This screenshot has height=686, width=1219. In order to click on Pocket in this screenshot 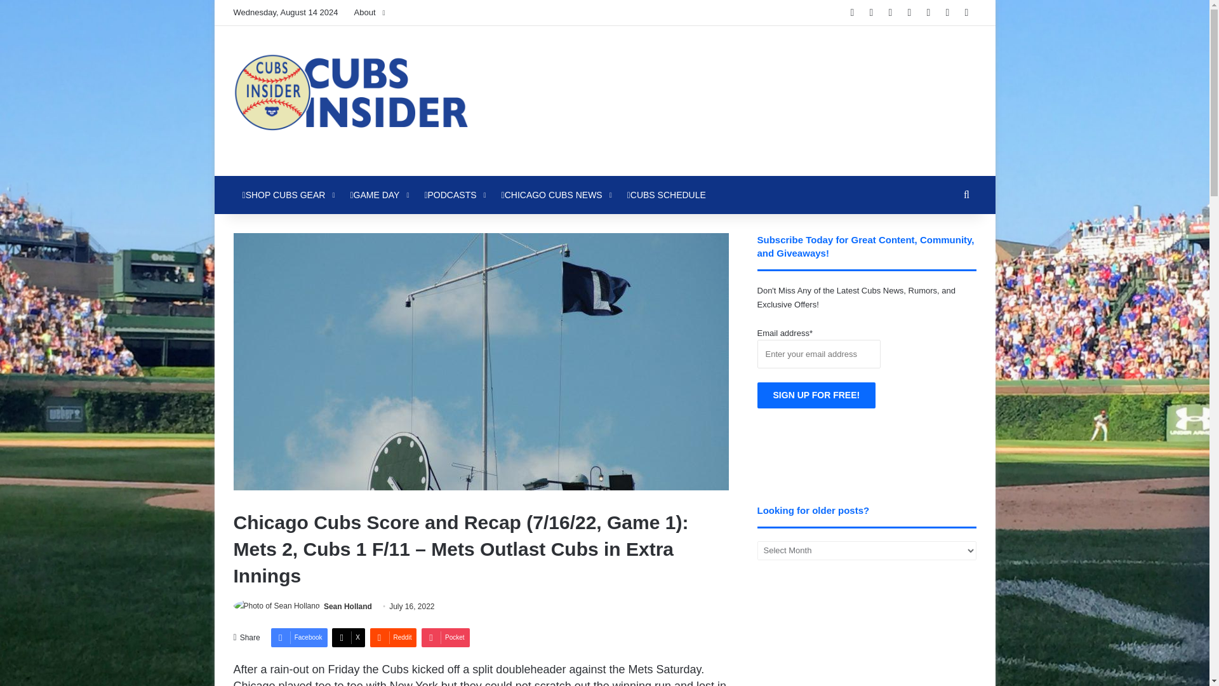, I will do `click(446, 638)`.